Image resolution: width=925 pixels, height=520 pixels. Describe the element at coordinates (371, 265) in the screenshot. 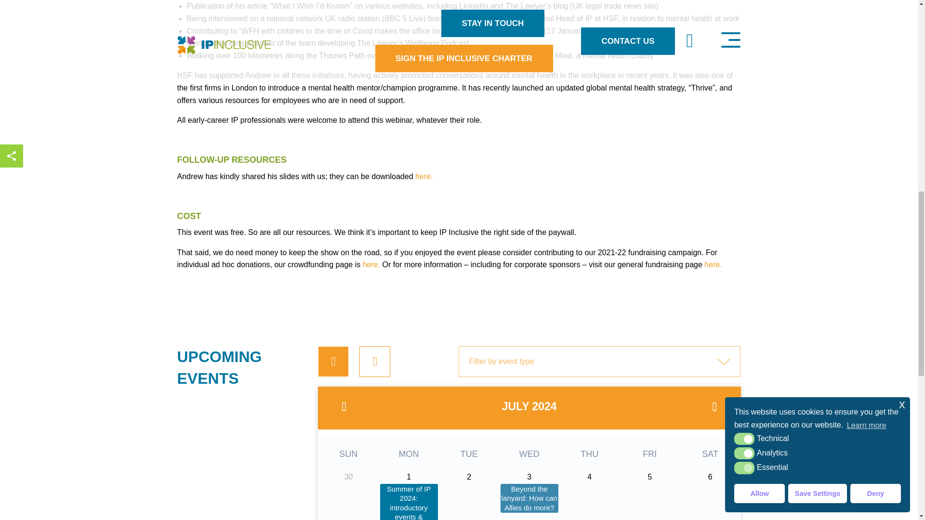

I see `here.` at that location.